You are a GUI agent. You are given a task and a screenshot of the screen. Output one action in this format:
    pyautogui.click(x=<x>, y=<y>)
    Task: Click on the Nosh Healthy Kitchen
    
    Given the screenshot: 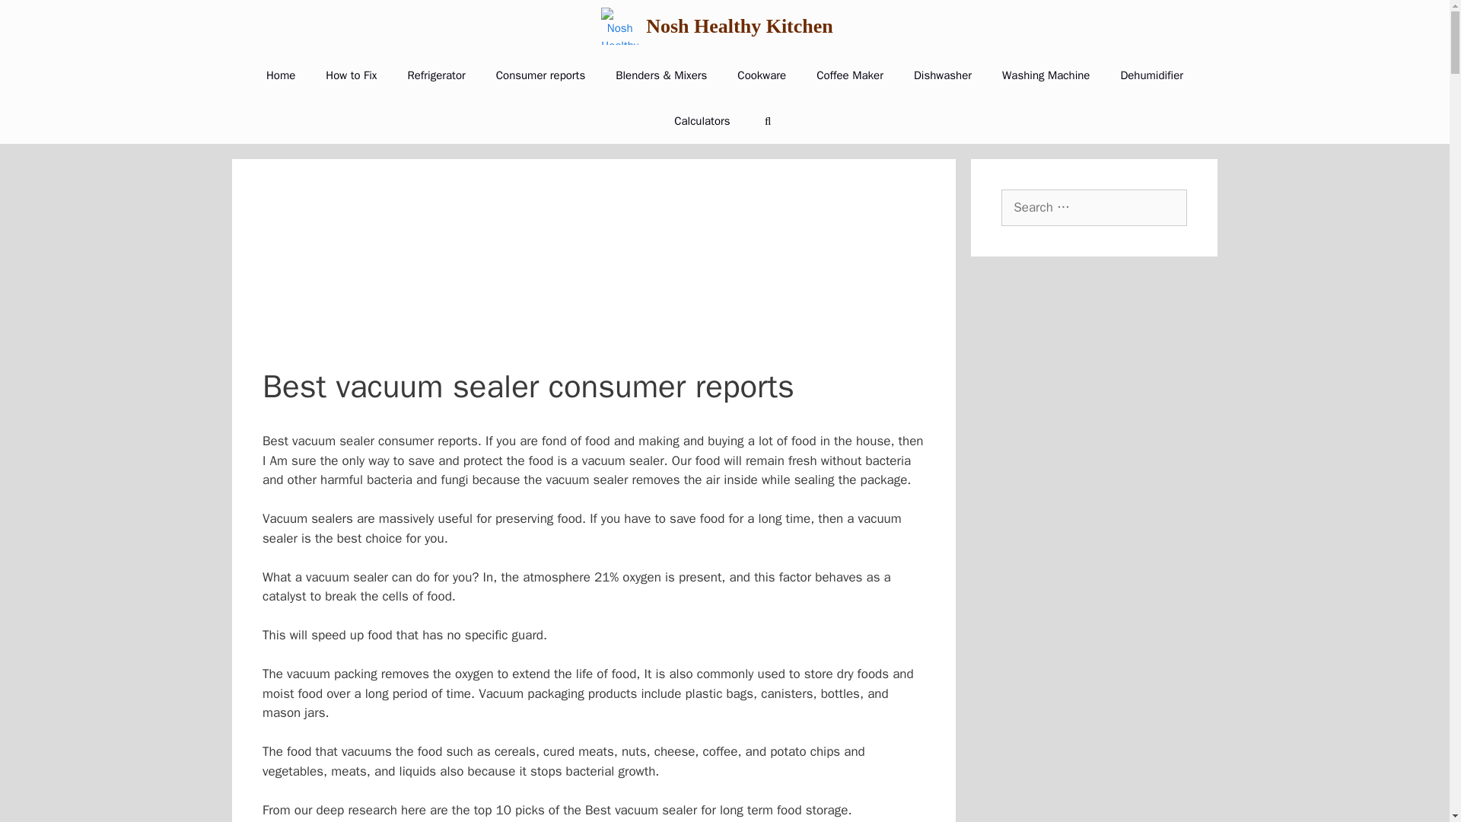 What is the action you would take?
    pyautogui.click(x=739, y=26)
    